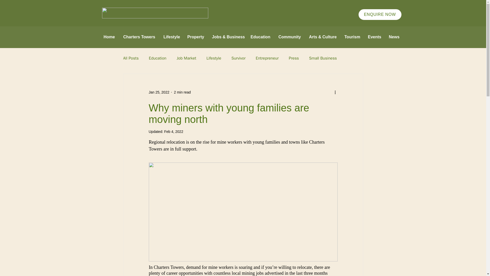 The height and width of the screenshot is (276, 490). I want to click on Community, so click(289, 37).